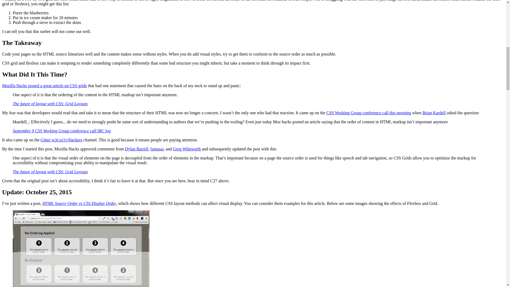 Image resolution: width=510 pixels, height=287 pixels. I want to click on Mozilla Hacks posted a great article on CSS grids, so click(44, 86).